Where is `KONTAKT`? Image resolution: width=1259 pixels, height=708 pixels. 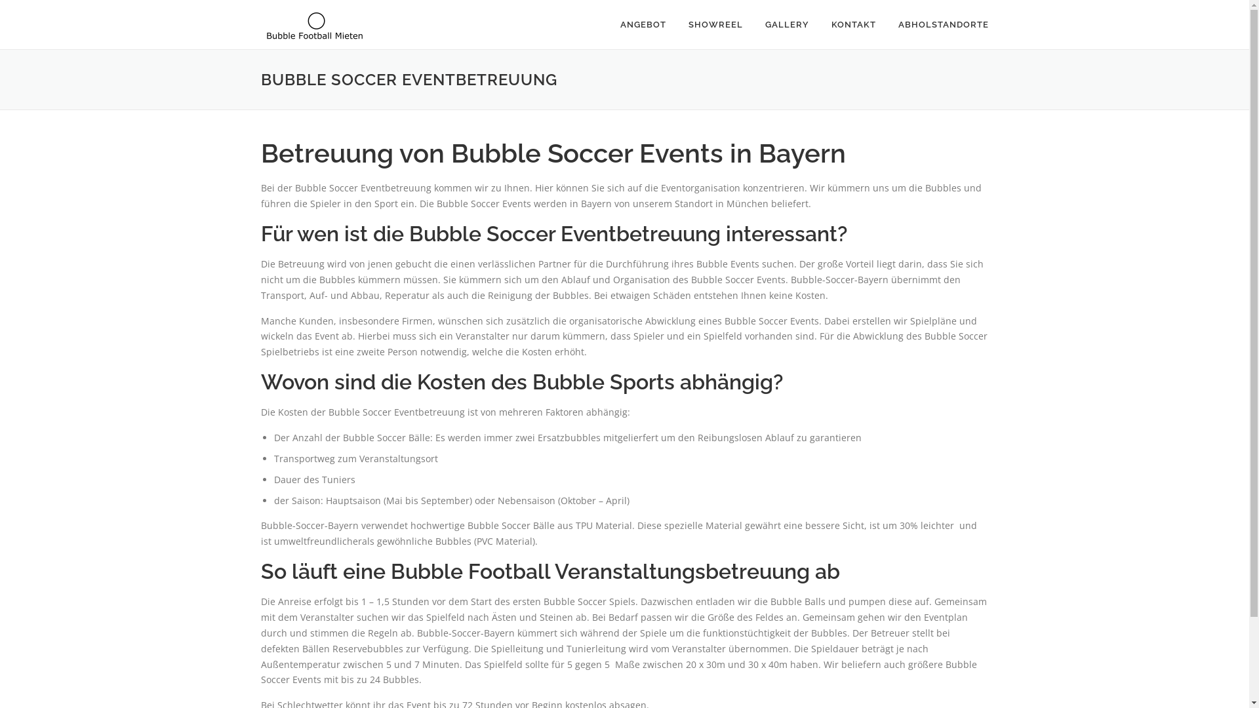
KONTAKT is located at coordinates (853, 25).